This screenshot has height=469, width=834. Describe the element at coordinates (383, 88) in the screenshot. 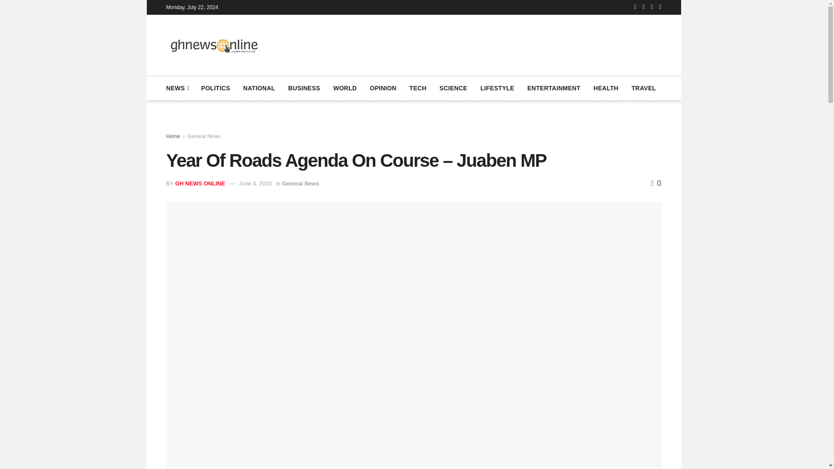

I see `OPINION` at that location.